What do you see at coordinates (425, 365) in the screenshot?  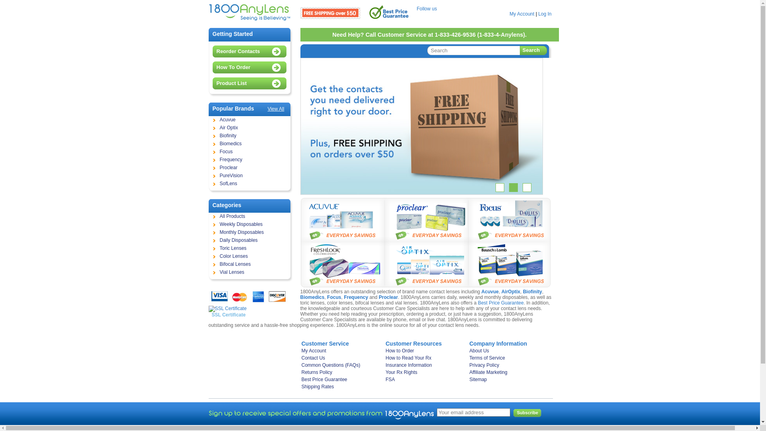 I see `Insurance Information` at bounding box center [425, 365].